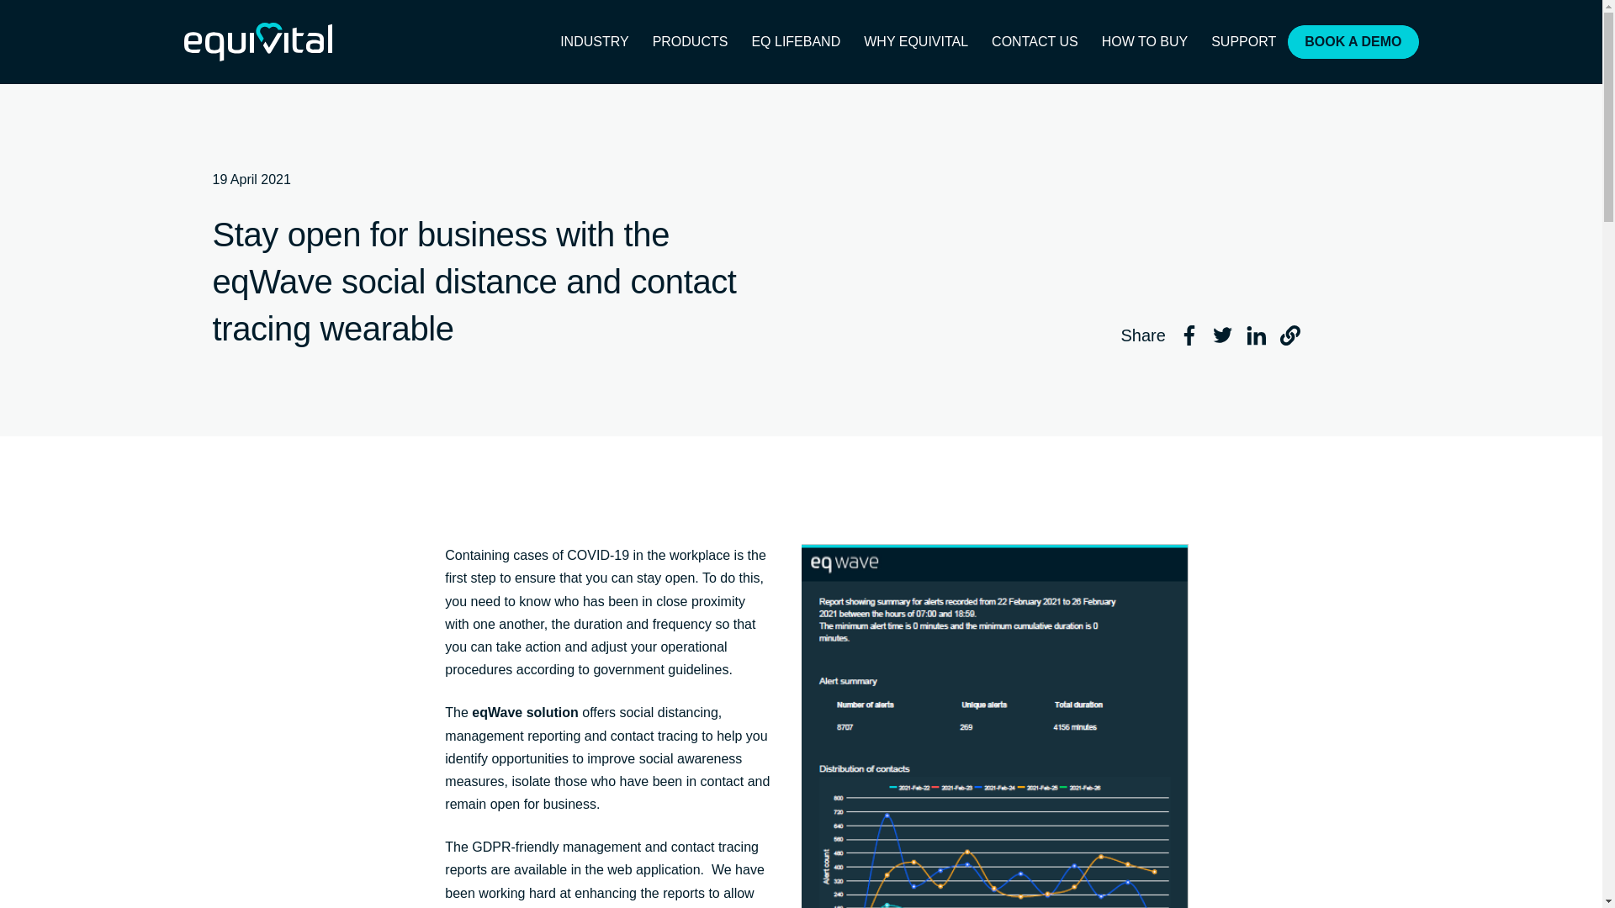 The width and height of the screenshot is (1615, 908). Describe the element at coordinates (1353, 42) in the screenshot. I see `BOOK A DEMO` at that location.